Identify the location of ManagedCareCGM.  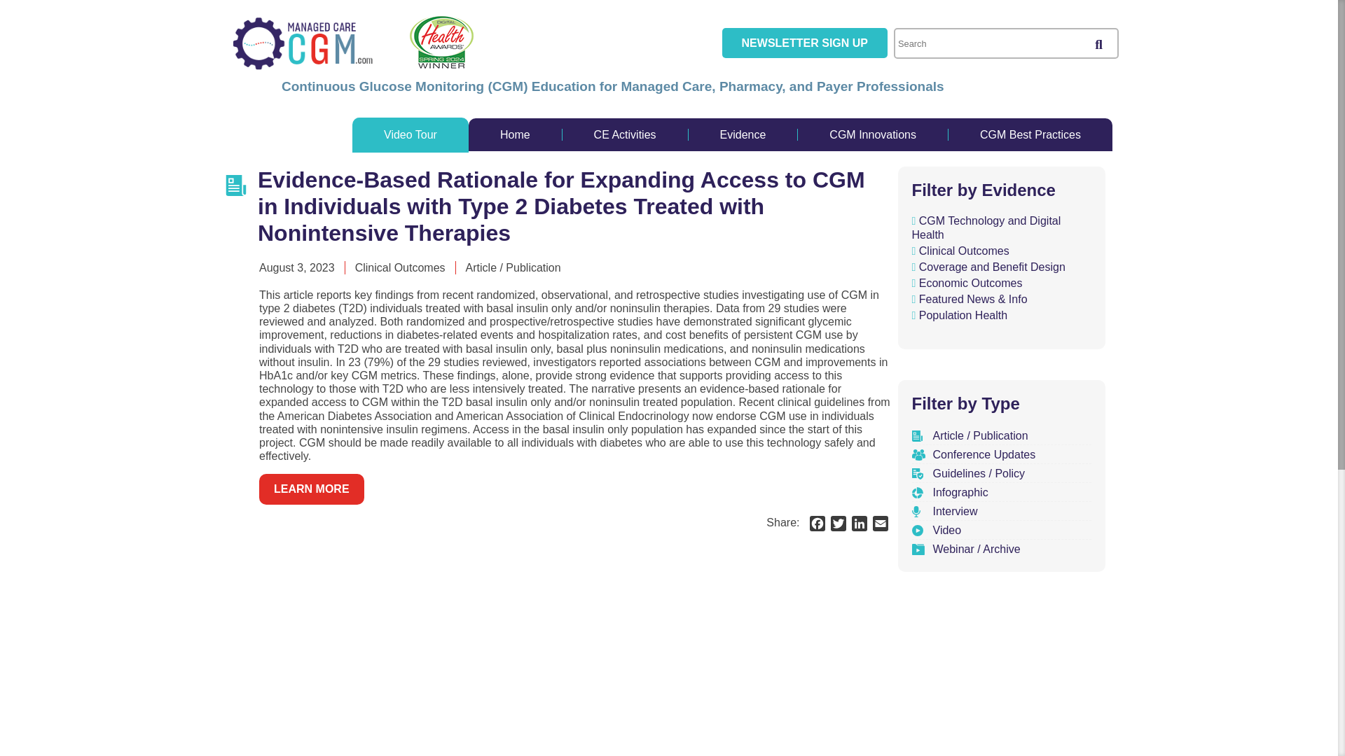
(303, 43).